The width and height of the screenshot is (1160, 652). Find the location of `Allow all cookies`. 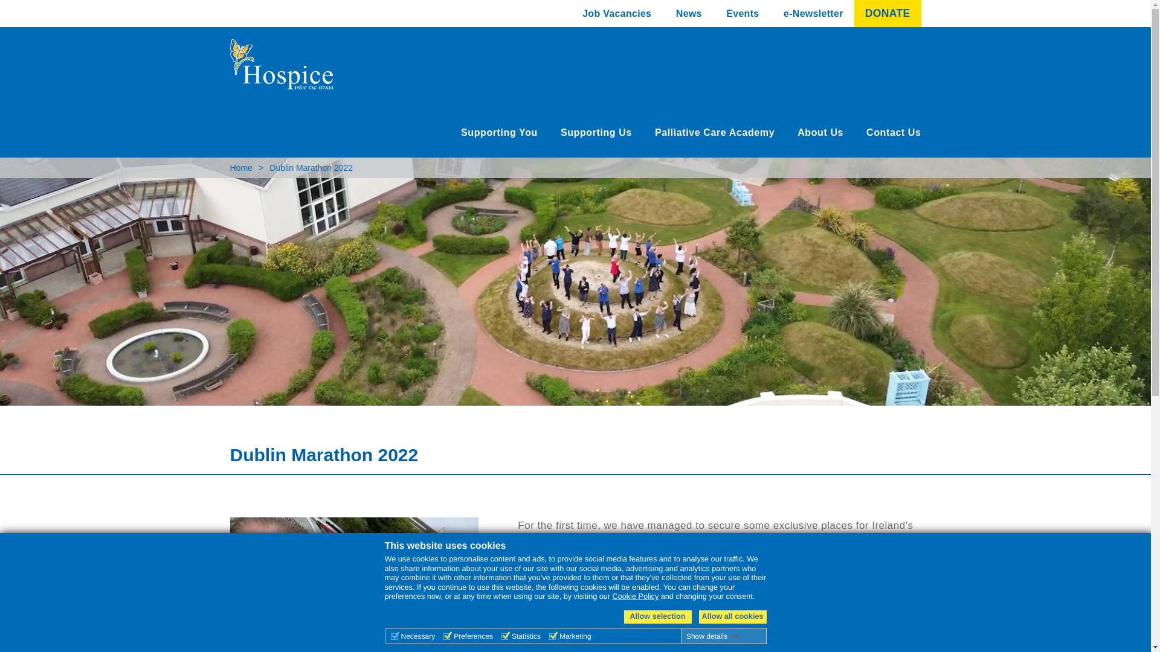

Allow all cookies is located at coordinates (732, 616).